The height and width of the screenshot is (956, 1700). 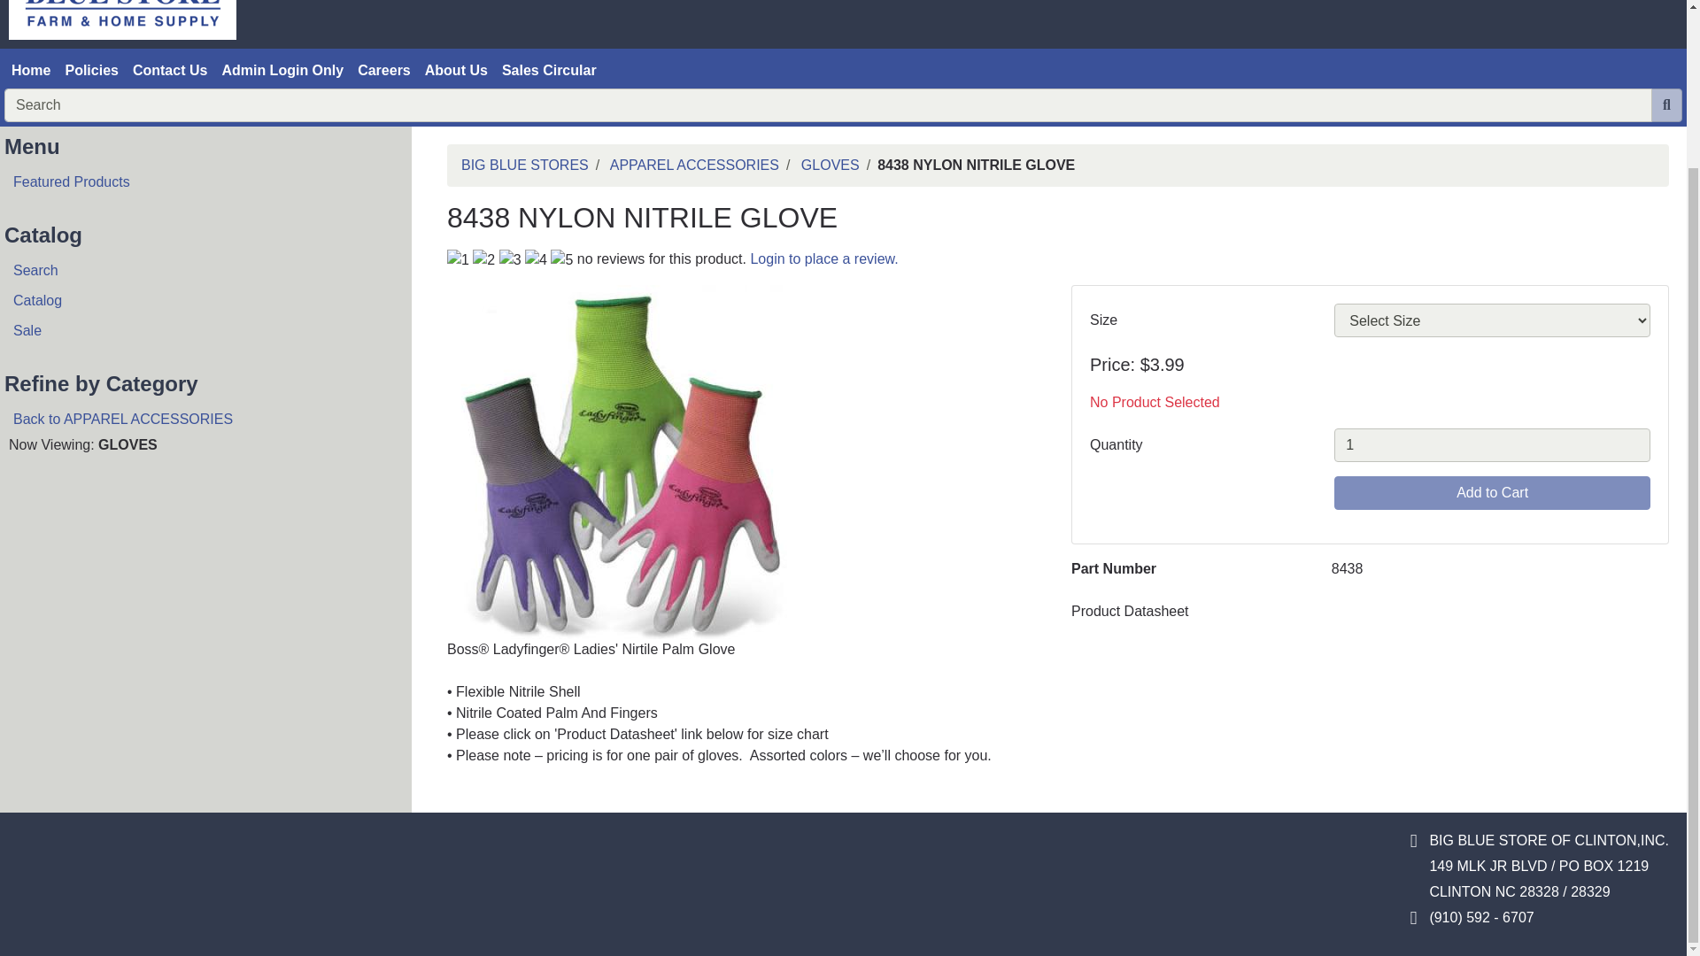 What do you see at coordinates (198, 331) in the screenshot?
I see `Sale` at bounding box center [198, 331].